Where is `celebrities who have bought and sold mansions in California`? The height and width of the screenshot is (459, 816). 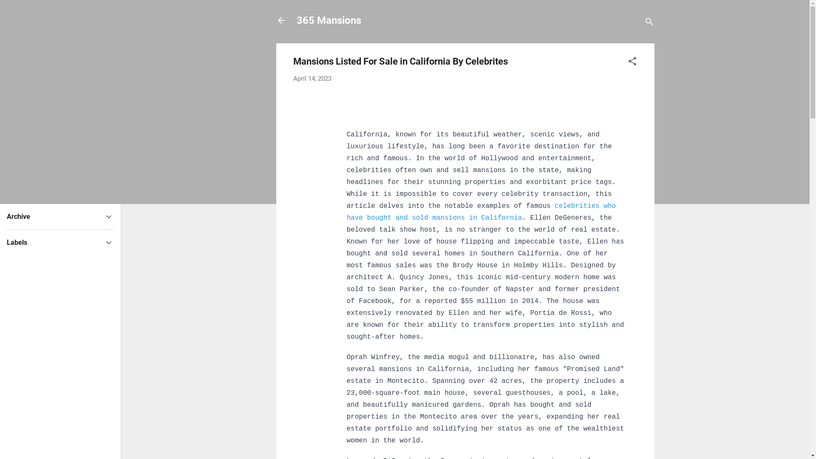
celebrities who have bought and sold mansions in California is located at coordinates (484, 212).